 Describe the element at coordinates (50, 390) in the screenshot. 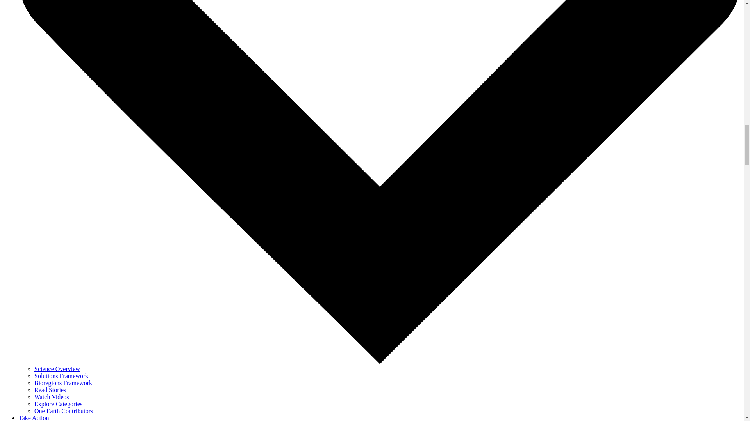

I see `Read Stories` at that location.